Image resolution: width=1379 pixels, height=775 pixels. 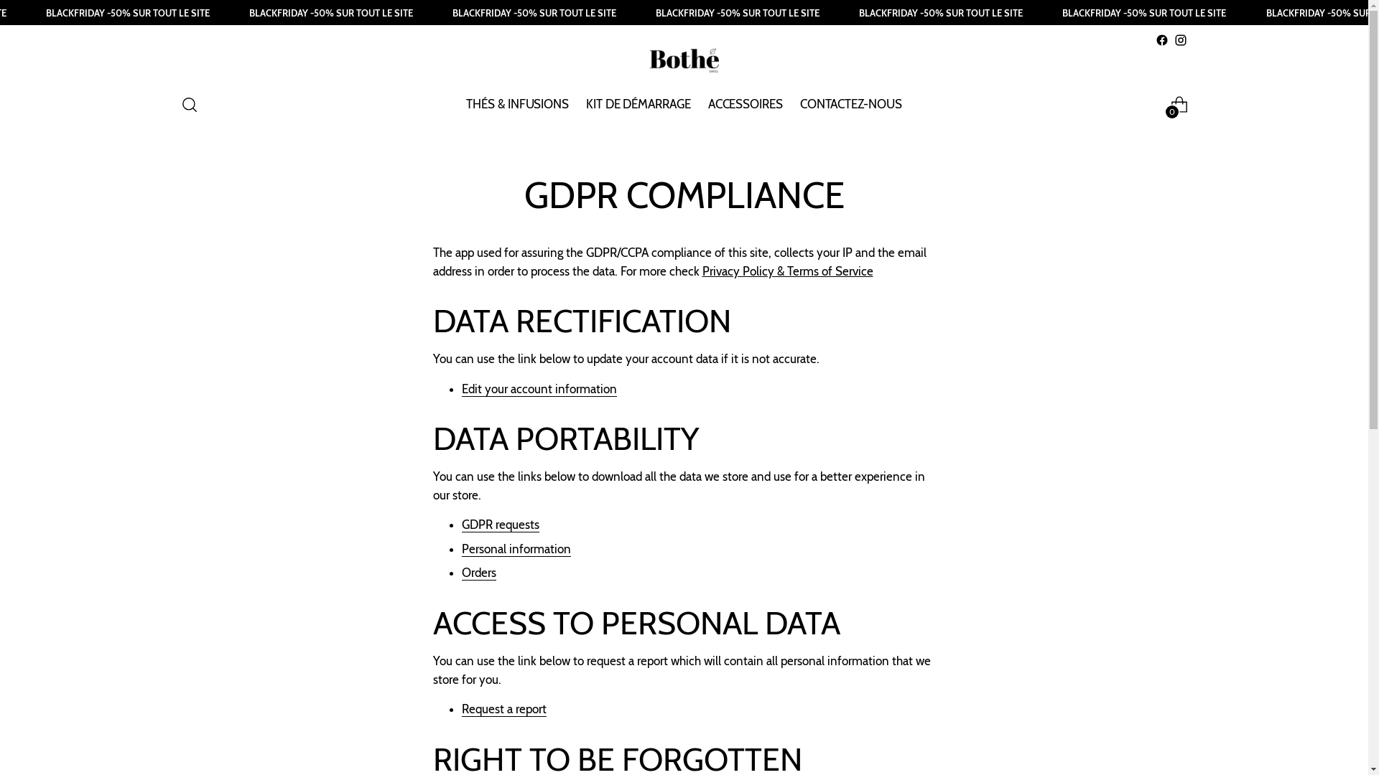 I want to click on GDPR requests, so click(x=500, y=525).